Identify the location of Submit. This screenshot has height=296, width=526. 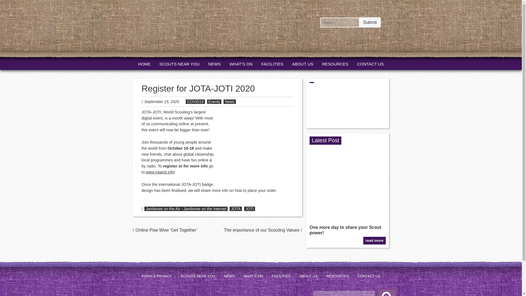
(370, 22).